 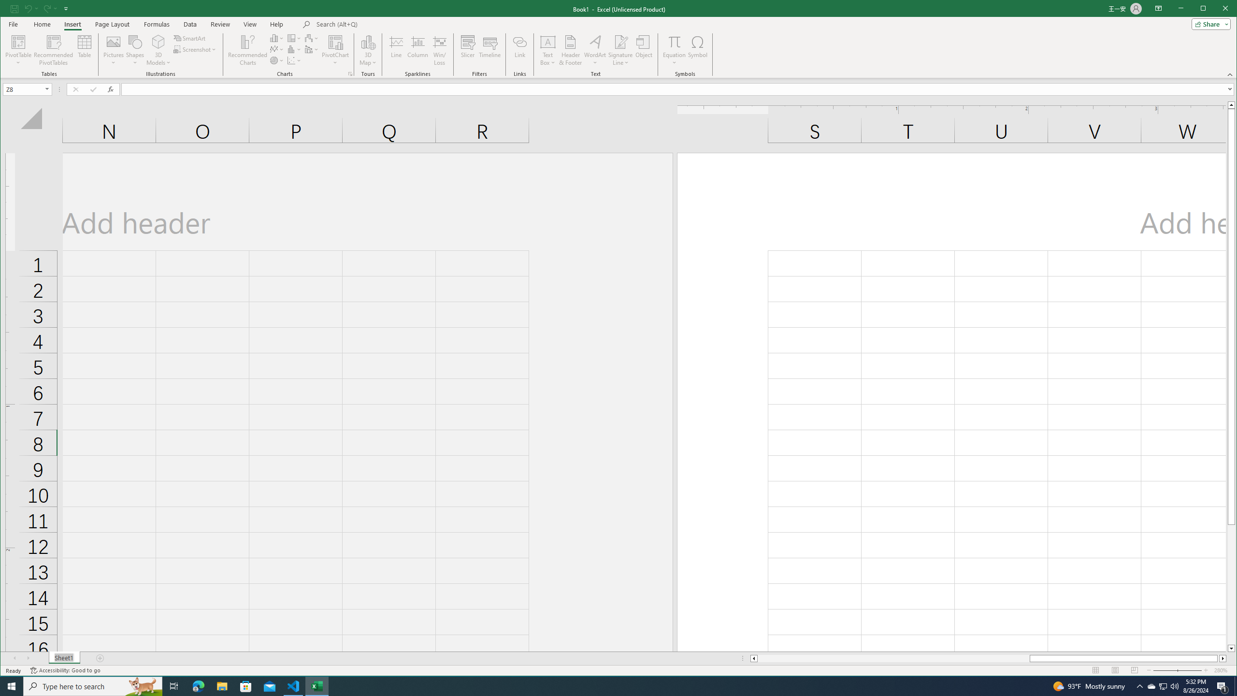 What do you see at coordinates (28, 89) in the screenshot?
I see `Name Box` at bounding box center [28, 89].